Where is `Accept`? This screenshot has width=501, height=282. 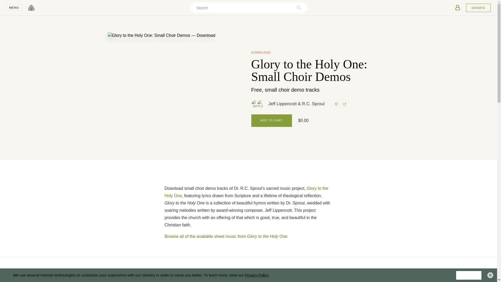
Accept is located at coordinates (469, 275).